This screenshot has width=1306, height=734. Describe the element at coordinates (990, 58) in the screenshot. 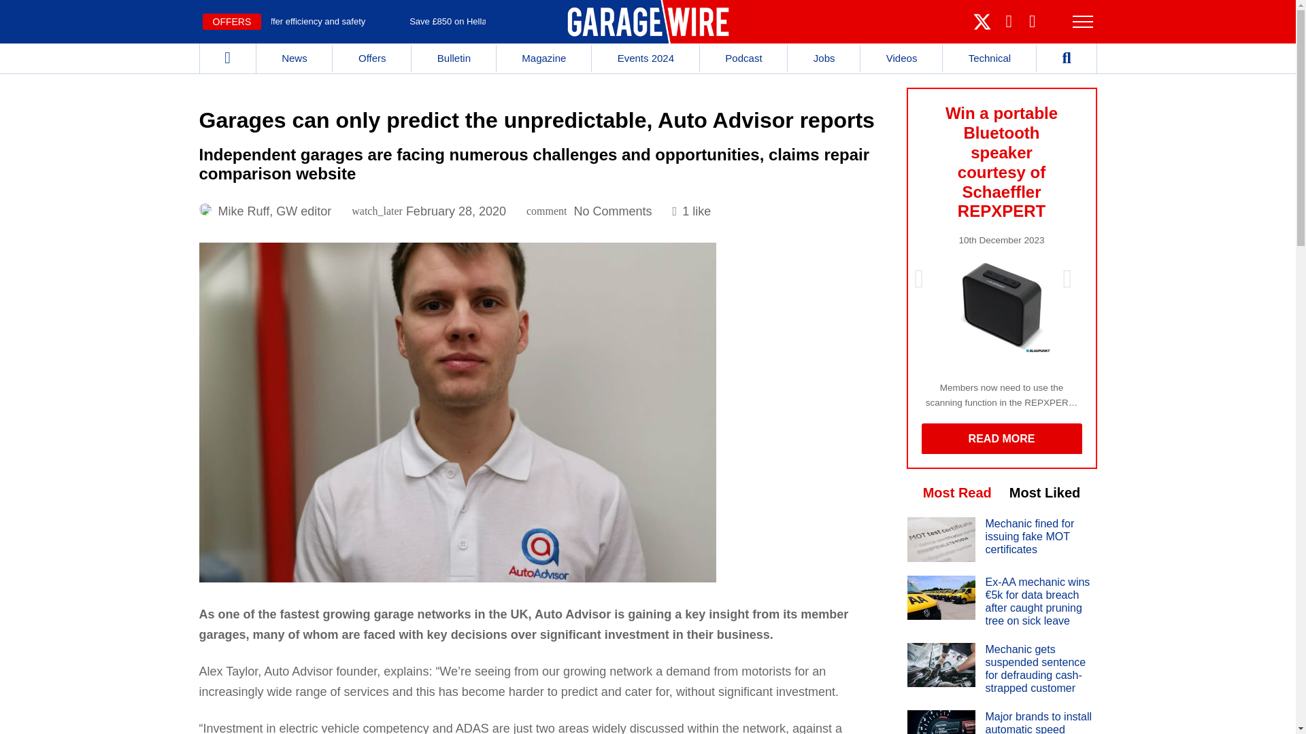

I see `Technical` at that location.